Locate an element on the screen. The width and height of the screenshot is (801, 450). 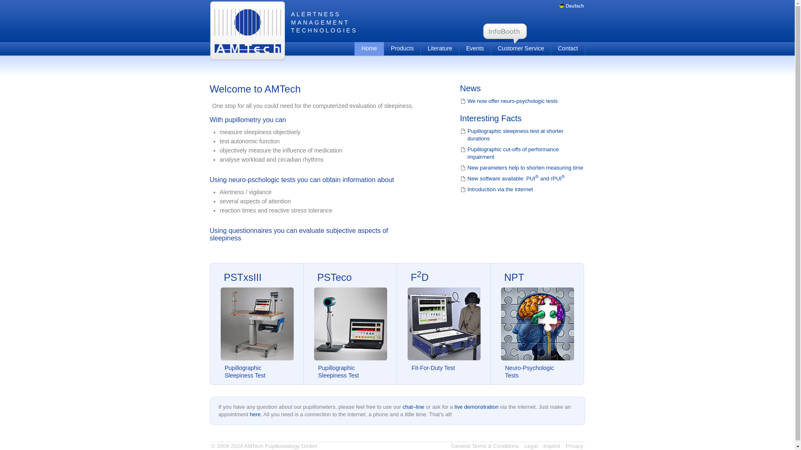
Events is located at coordinates (475, 48).